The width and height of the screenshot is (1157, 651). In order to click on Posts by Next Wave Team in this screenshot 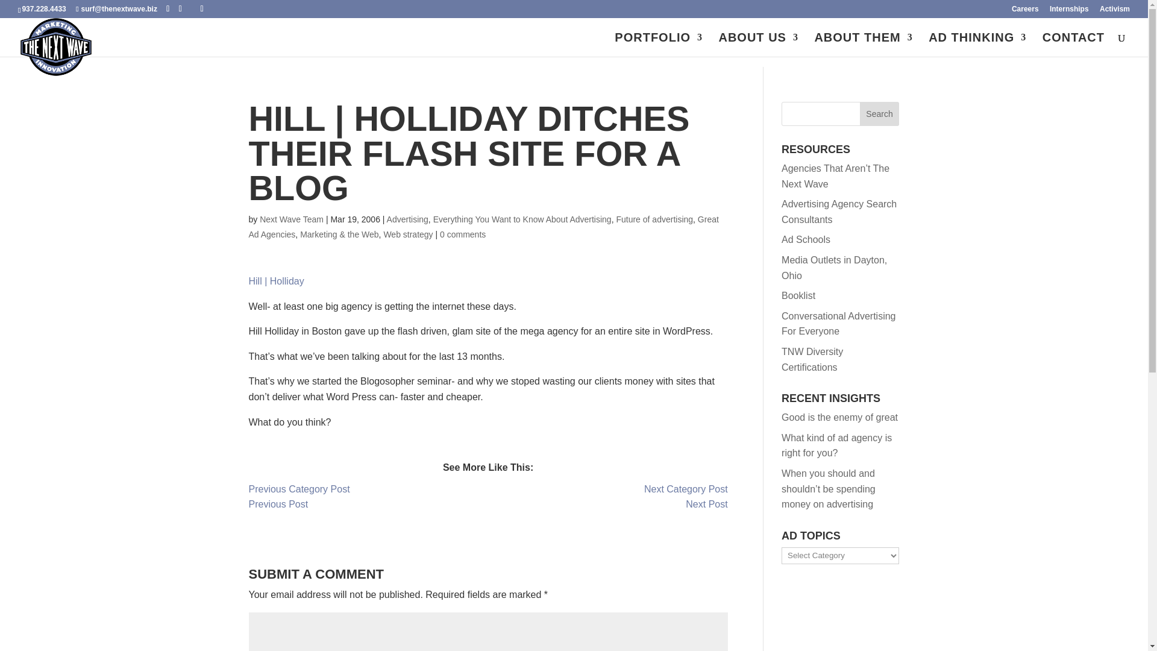, I will do `click(292, 219)`.